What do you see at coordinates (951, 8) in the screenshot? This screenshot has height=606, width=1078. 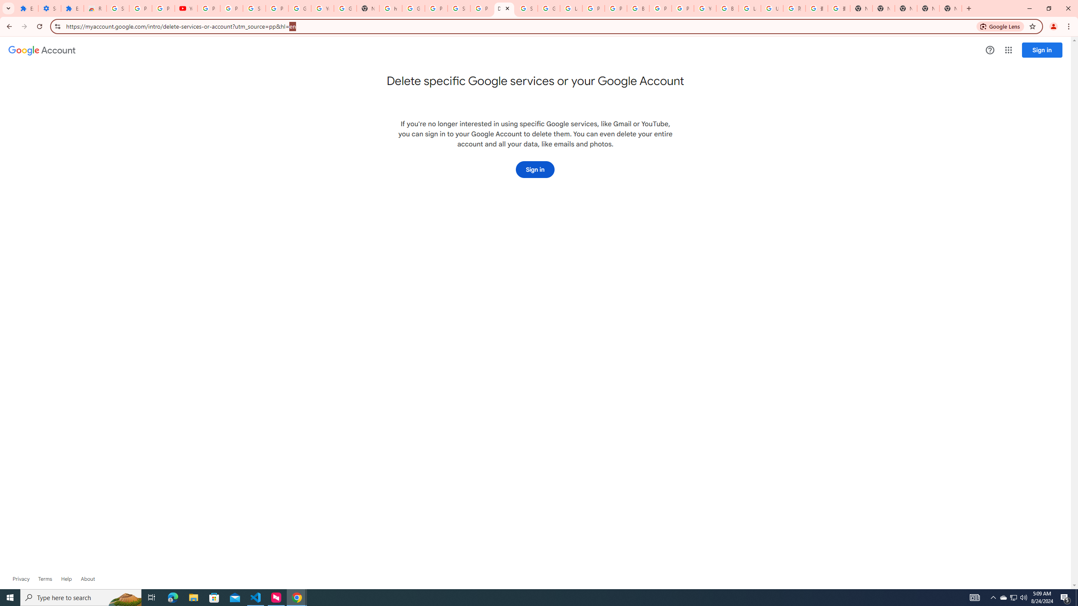 I see `New Tab` at bounding box center [951, 8].